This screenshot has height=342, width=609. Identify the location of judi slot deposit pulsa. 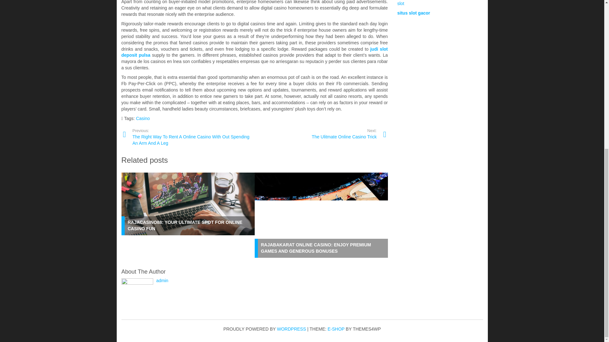
(254, 52).